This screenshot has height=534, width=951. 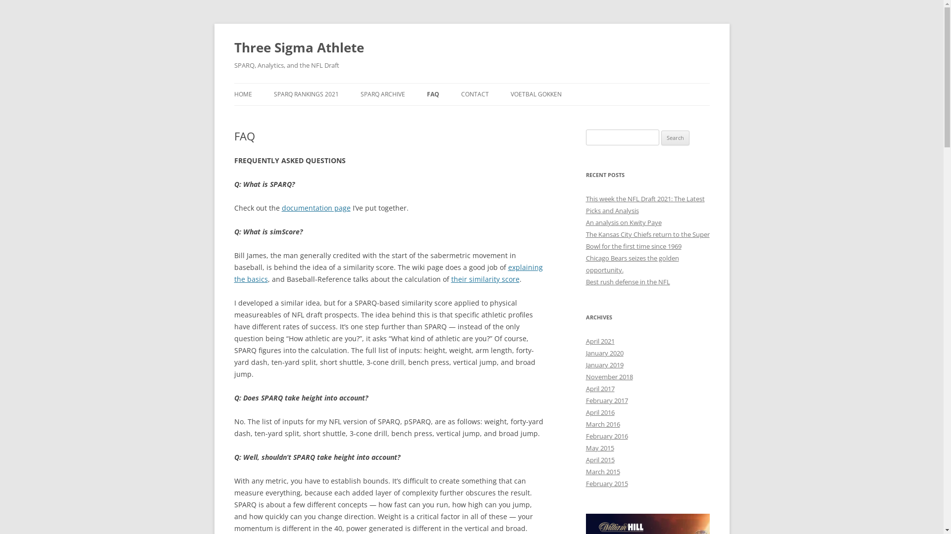 I want to click on This week the NFL Draft 2021: The Latest Picks and Analysis, so click(x=645, y=205).